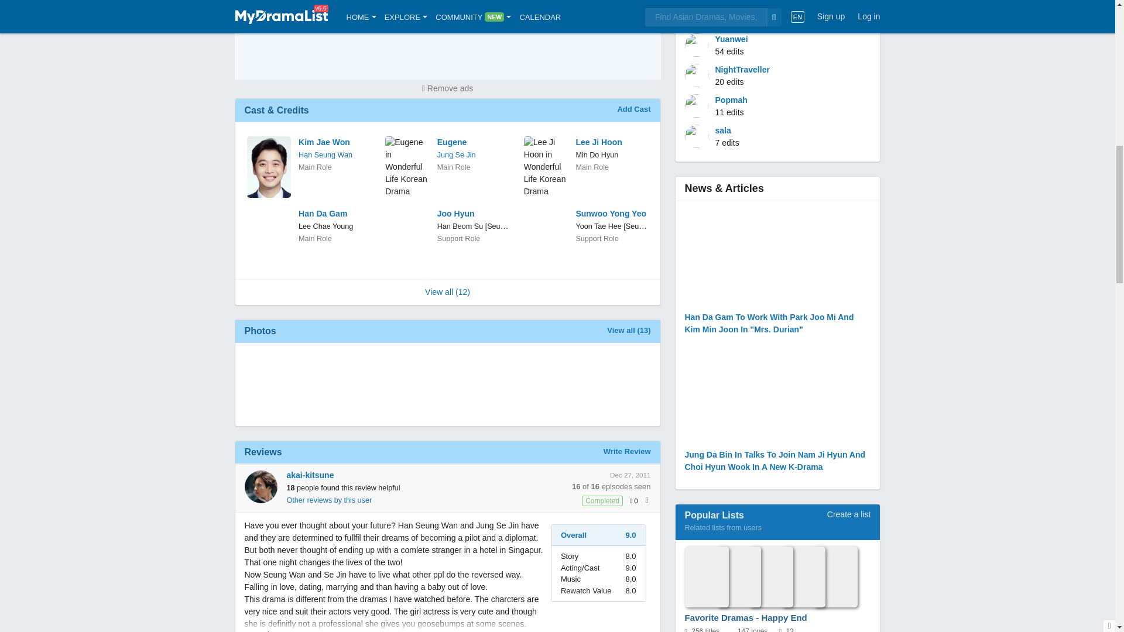 This screenshot has height=632, width=1124. I want to click on Min Do Hyun, so click(597, 155).